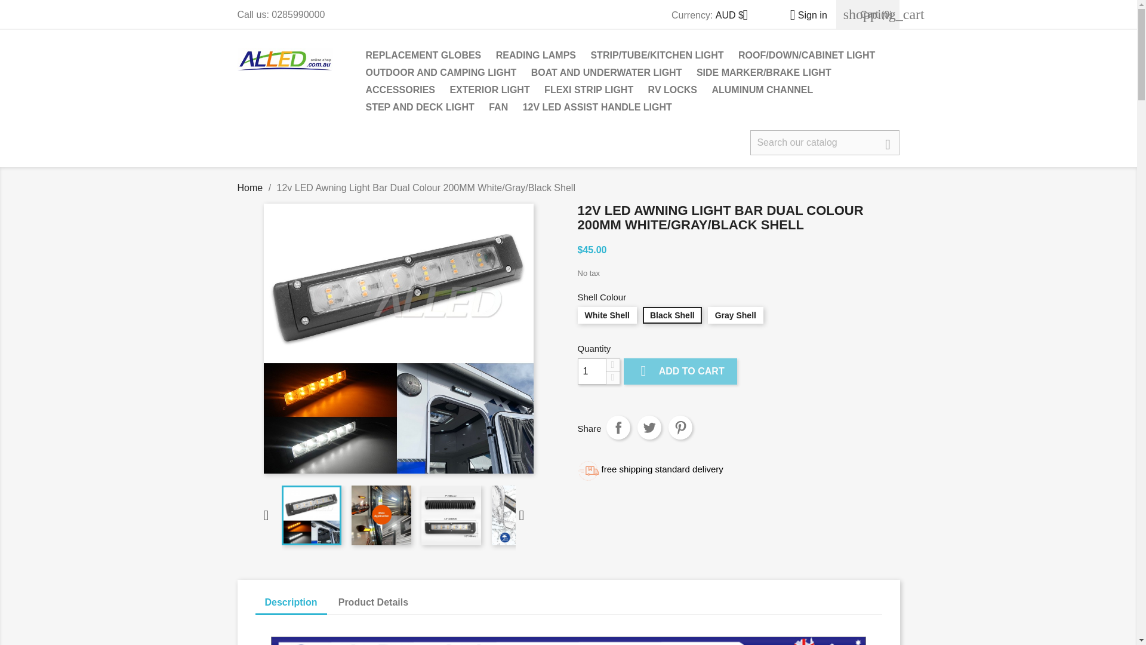 This screenshot has height=645, width=1146. What do you see at coordinates (597, 108) in the screenshot?
I see `12V LED ASSIST HANDLE LIGHT` at bounding box center [597, 108].